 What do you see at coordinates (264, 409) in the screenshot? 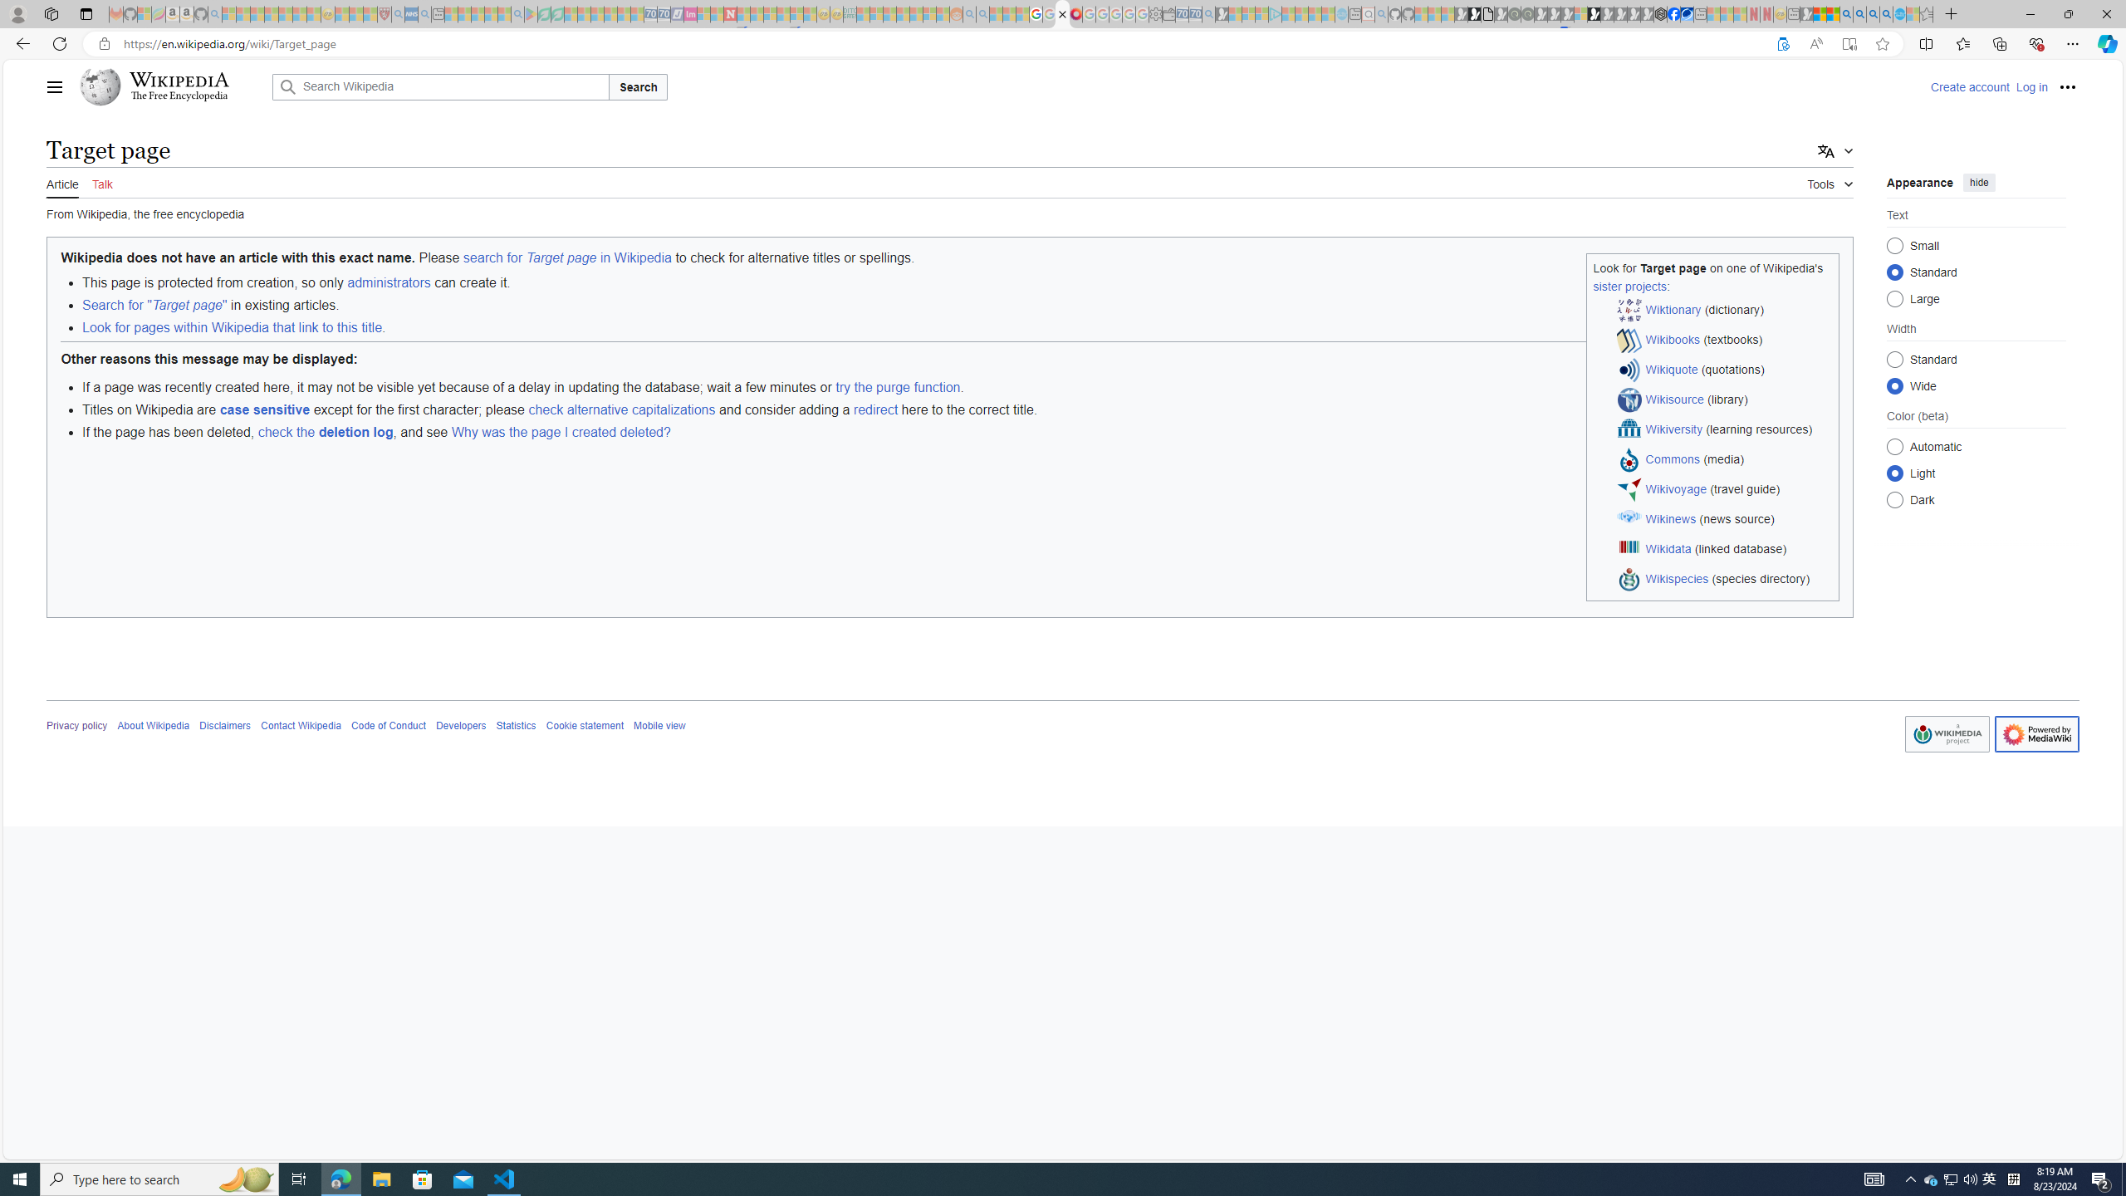
I see `case sensitive` at bounding box center [264, 409].